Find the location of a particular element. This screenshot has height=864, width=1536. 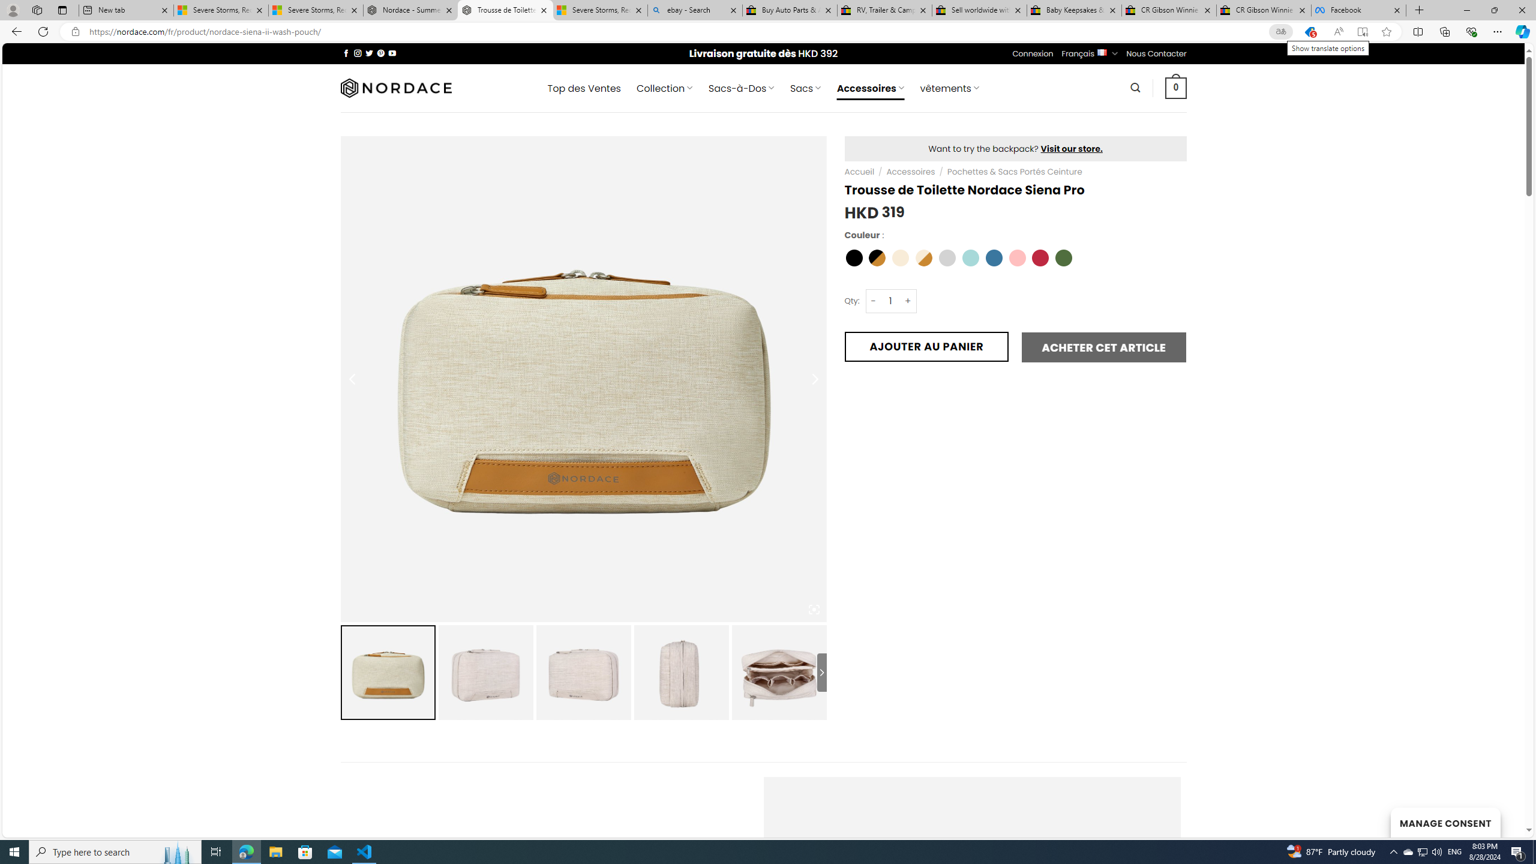

Enter Immersive Reader (F9) is located at coordinates (1362, 32).